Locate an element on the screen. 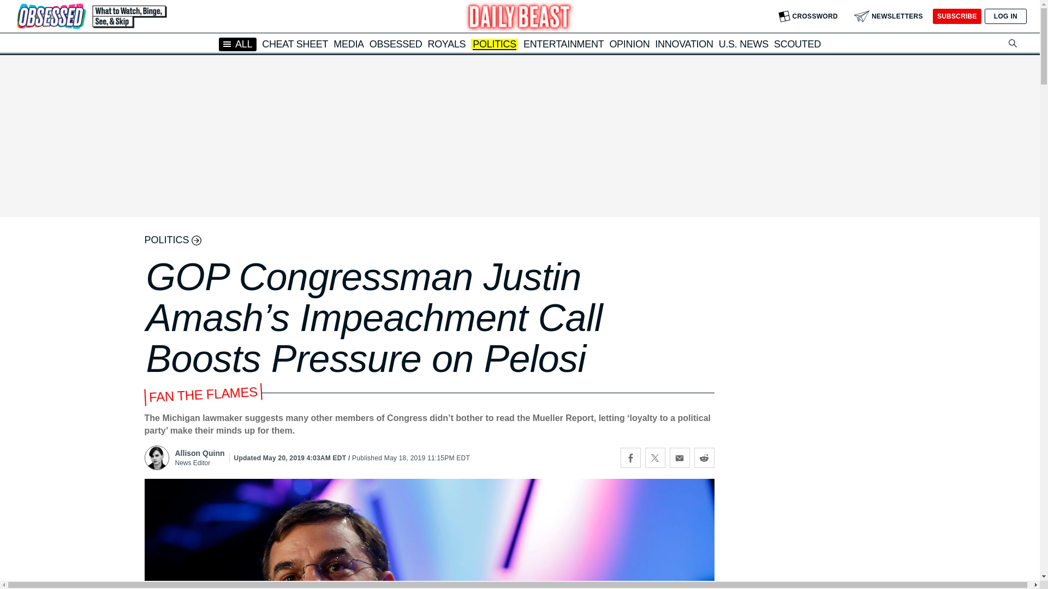 The width and height of the screenshot is (1048, 589). ENTERTAINMENT is located at coordinates (563, 44).